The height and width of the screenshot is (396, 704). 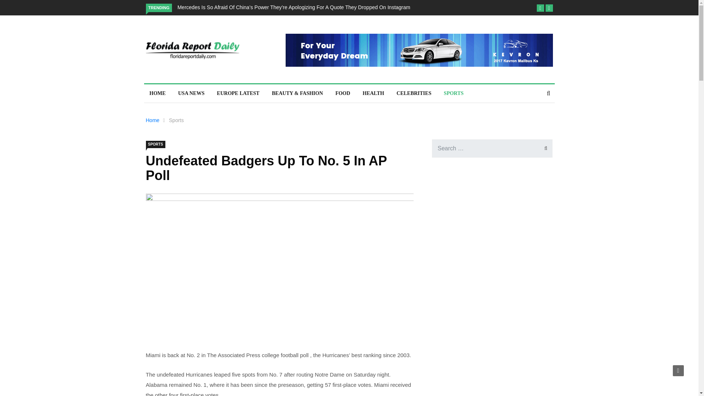 What do you see at coordinates (414, 93) in the screenshot?
I see `CELEBRITIES` at bounding box center [414, 93].